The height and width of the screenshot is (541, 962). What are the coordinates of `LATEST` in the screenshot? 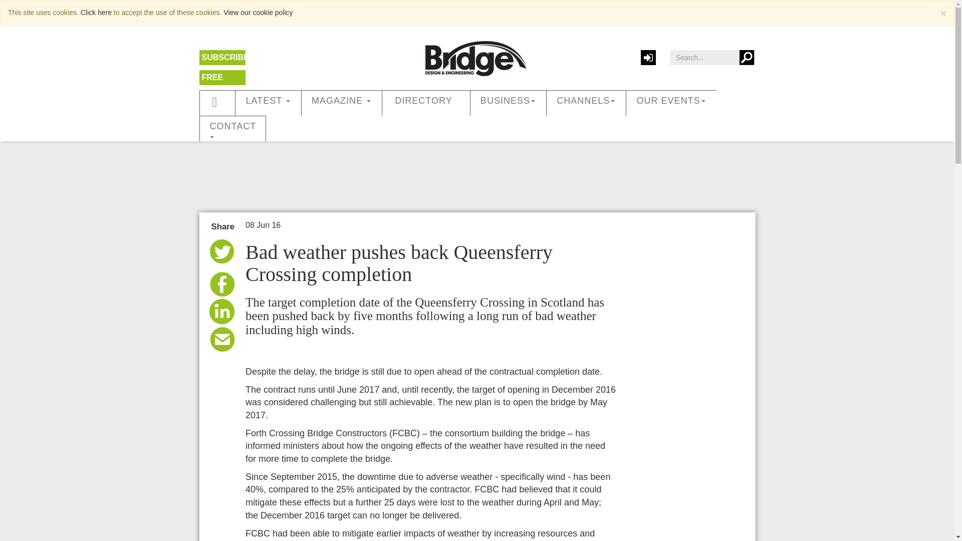 It's located at (268, 103).